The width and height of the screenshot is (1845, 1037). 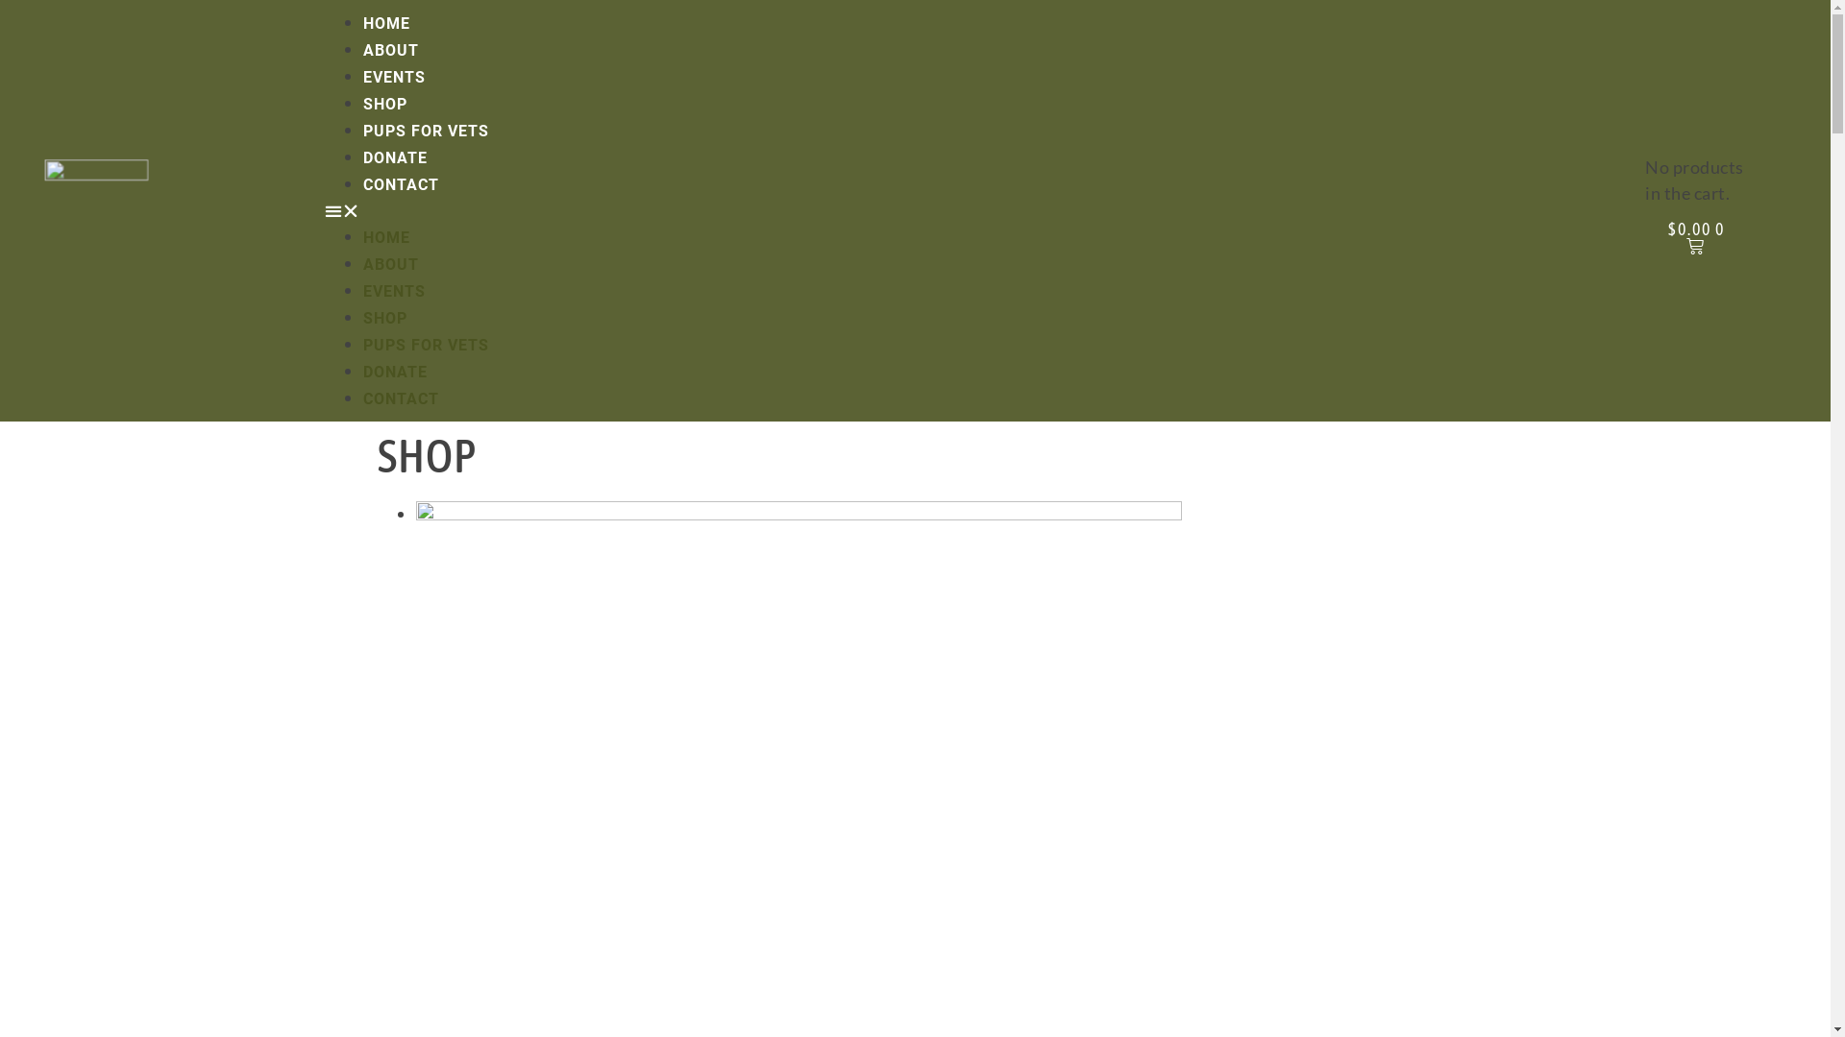 I want to click on PUPS FOR VETS, so click(x=426, y=131).